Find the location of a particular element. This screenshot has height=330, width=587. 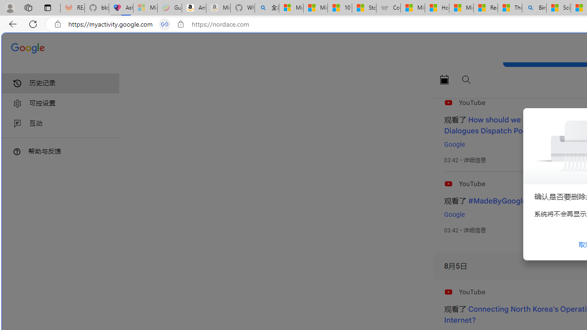

Combat Siege is located at coordinates (388, 8).